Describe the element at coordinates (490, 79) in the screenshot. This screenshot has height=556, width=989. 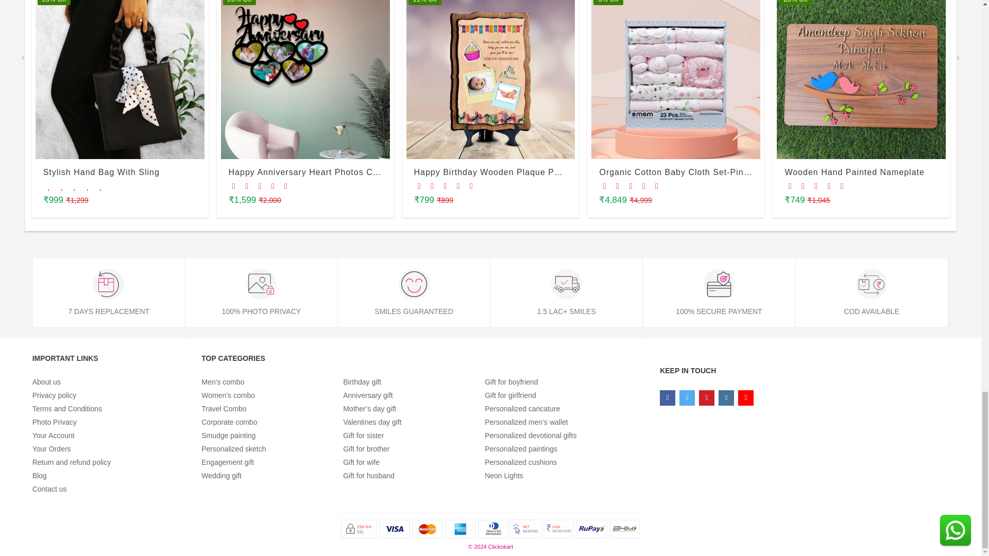
I see `Happy birthday wooden plaque photo` at that location.